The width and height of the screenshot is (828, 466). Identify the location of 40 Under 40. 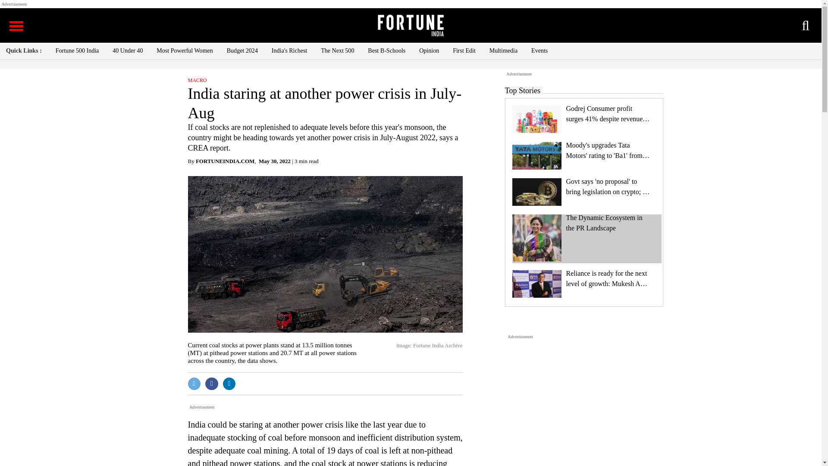
(128, 51).